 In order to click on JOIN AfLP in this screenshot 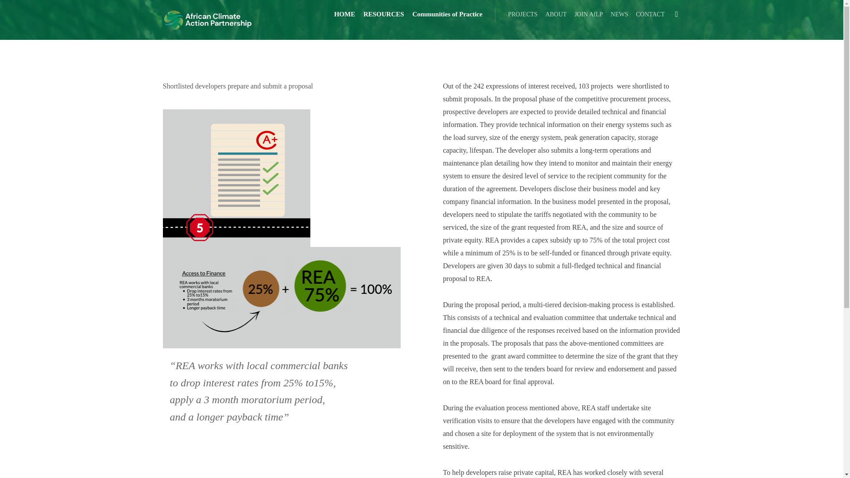, I will do `click(588, 14)`.